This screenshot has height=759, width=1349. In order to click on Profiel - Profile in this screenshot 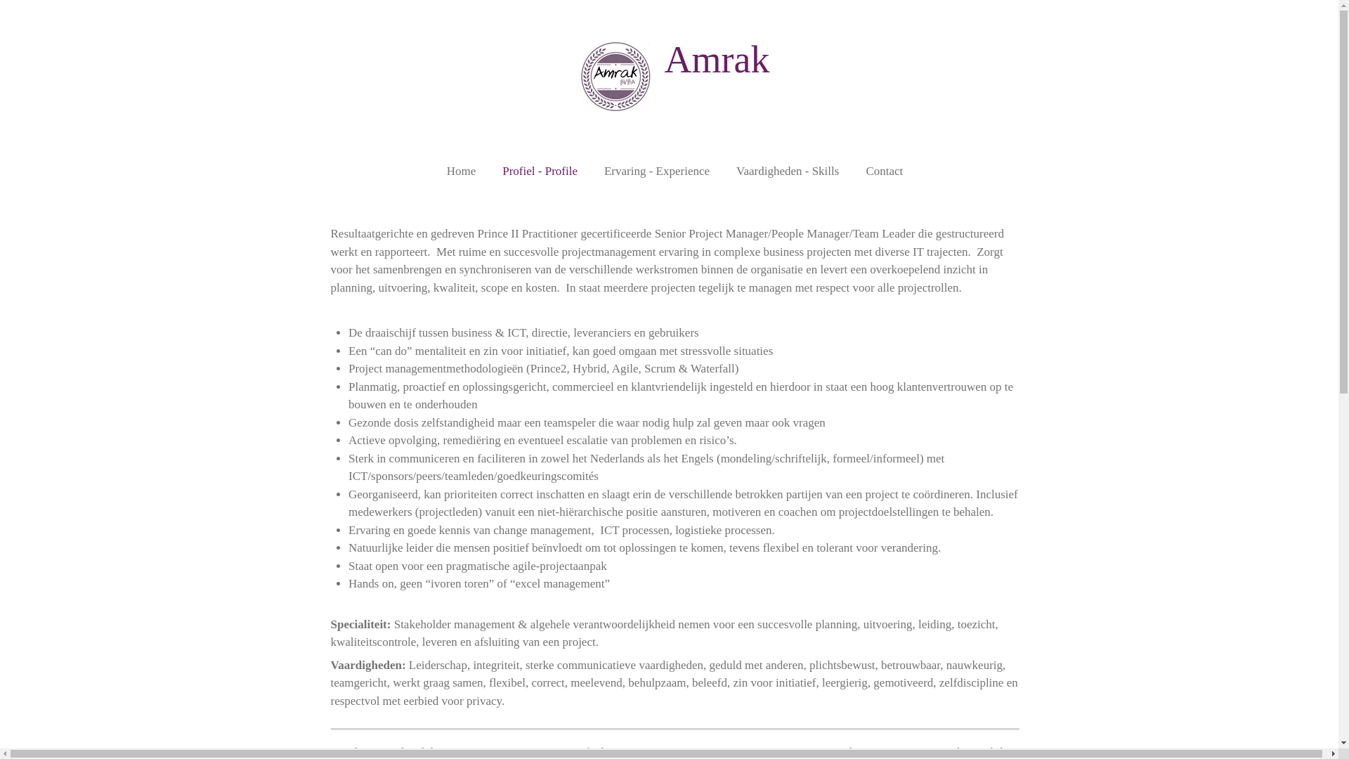, I will do `click(540, 171)`.